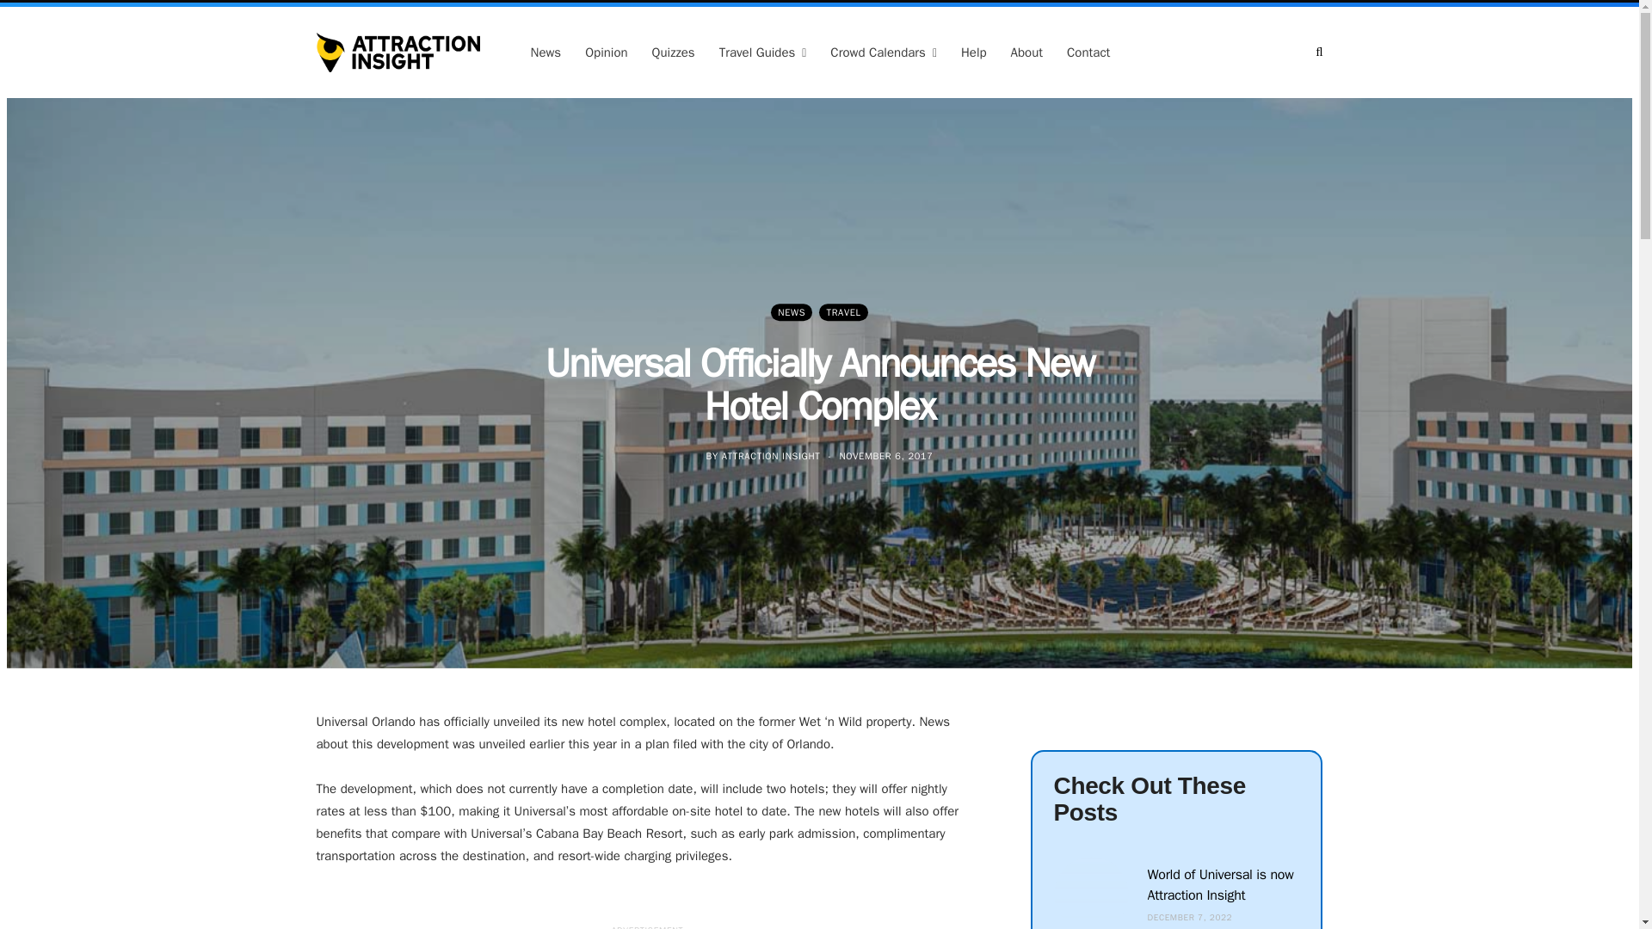 This screenshot has width=1652, height=929. I want to click on NEWS, so click(792, 311).